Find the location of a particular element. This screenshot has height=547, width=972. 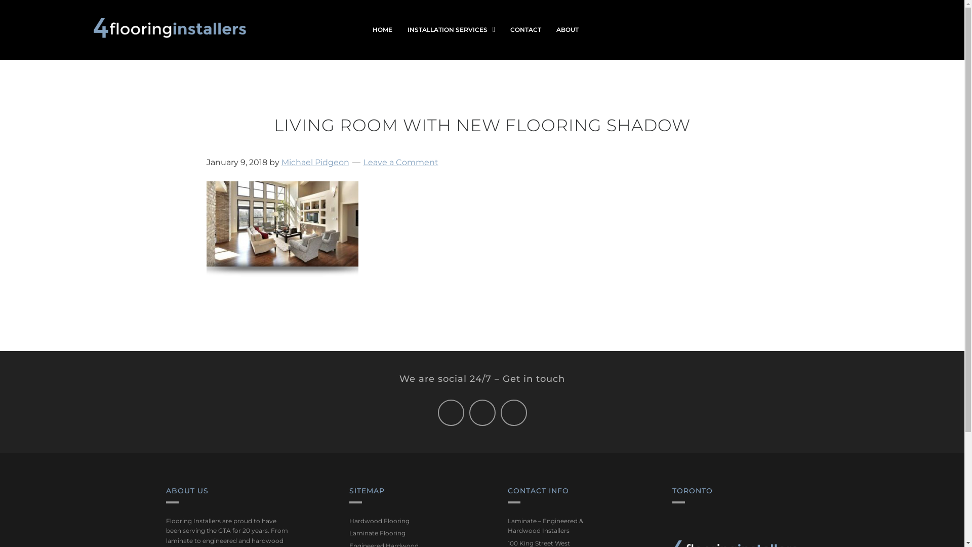

INSTALLATION SERVICES is located at coordinates (452, 30).